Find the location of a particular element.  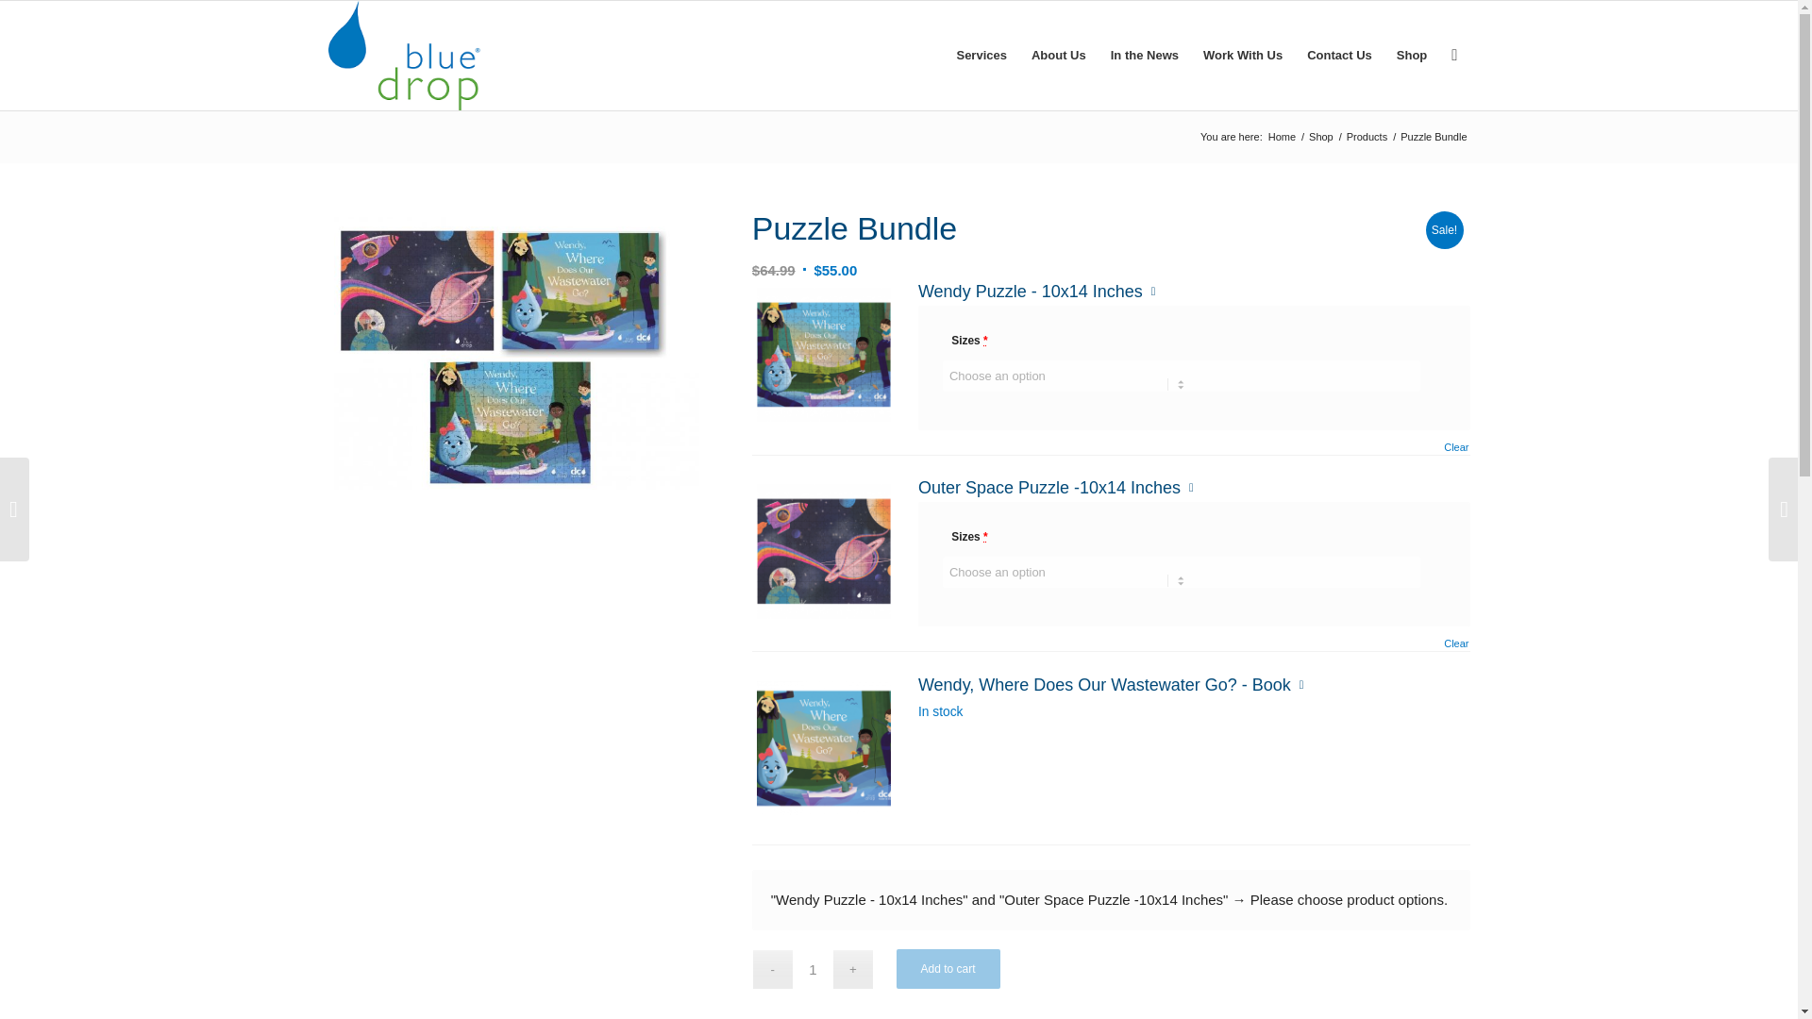

- is located at coordinates (772, 968).